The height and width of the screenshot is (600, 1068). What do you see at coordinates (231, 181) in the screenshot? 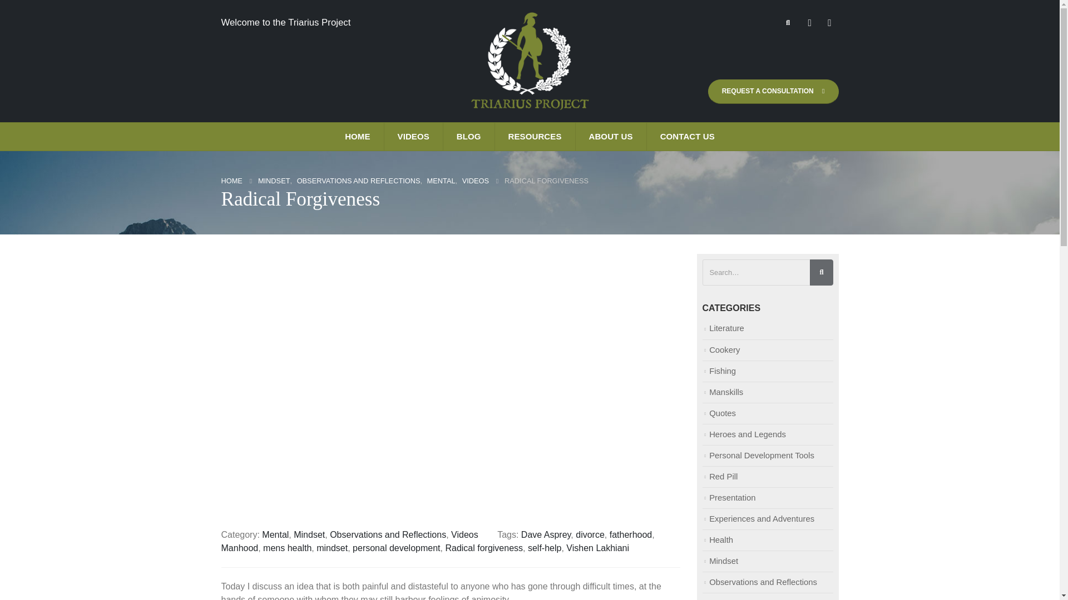
I see `Go to Home Page` at bounding box center [231, 181].